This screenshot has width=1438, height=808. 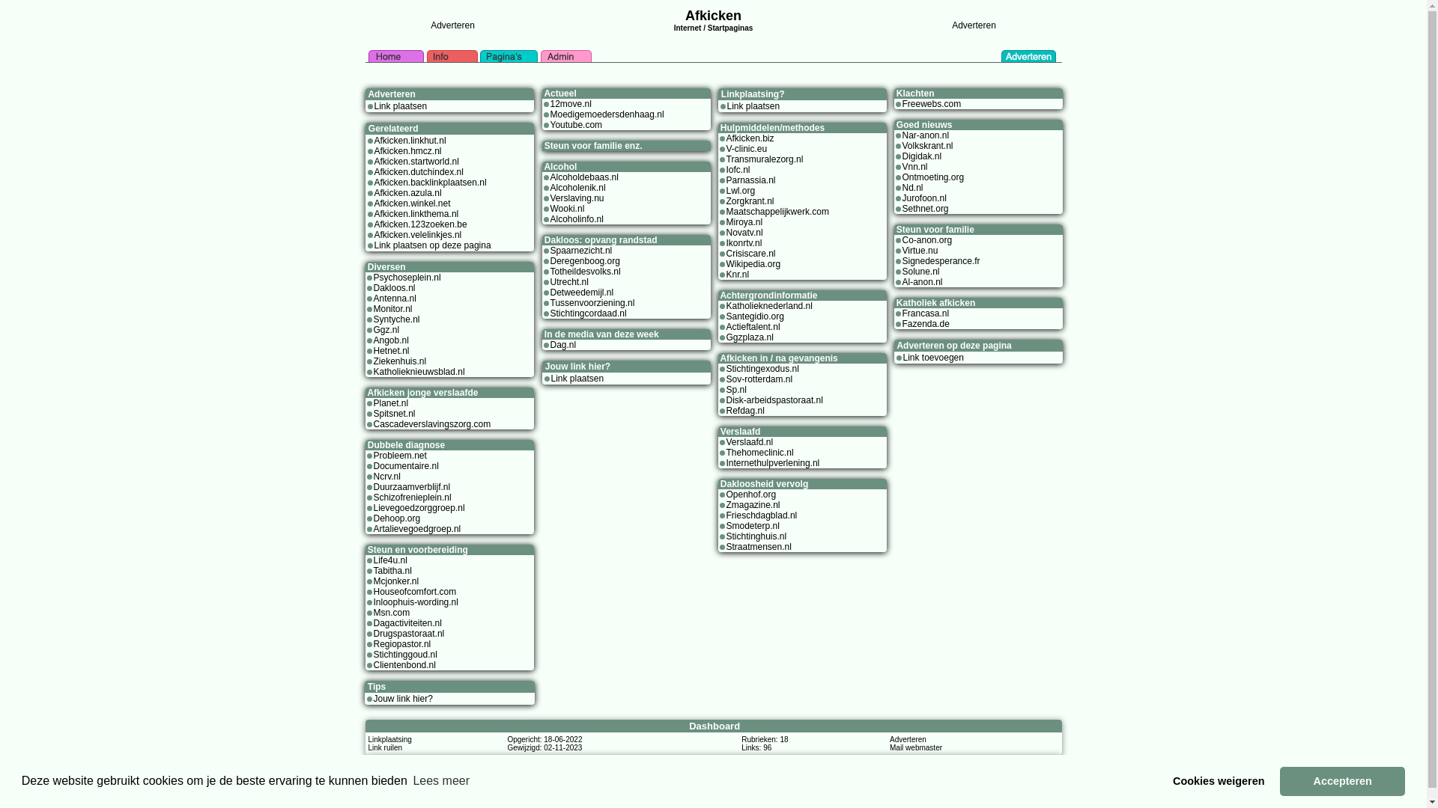 What do you see at coordinates (774, 400) in the screenshot?
I see `Disk-arbeidspastoraat.nl` at bounding box center [774, 400].